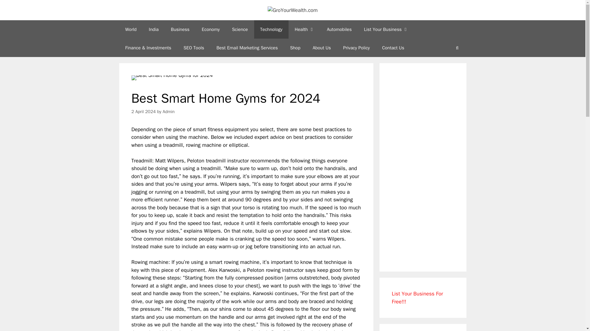 Image resolution: width=590 pixels, height=331 pixels. What do you see at coordinates (339, 29) in the screenshot?
I see `Automobiles` at bounding box center [339, 29].